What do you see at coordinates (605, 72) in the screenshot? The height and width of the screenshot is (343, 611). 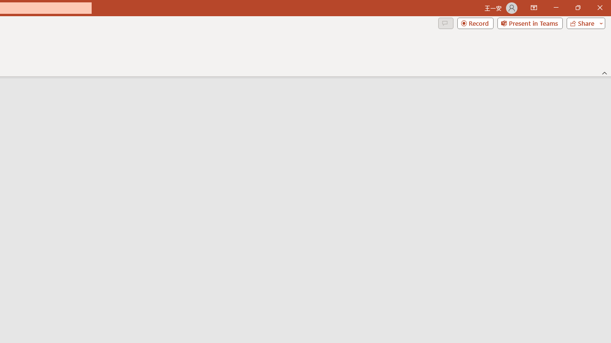 I see `Collapse the Ribbon` at bounding box center [605, 72].